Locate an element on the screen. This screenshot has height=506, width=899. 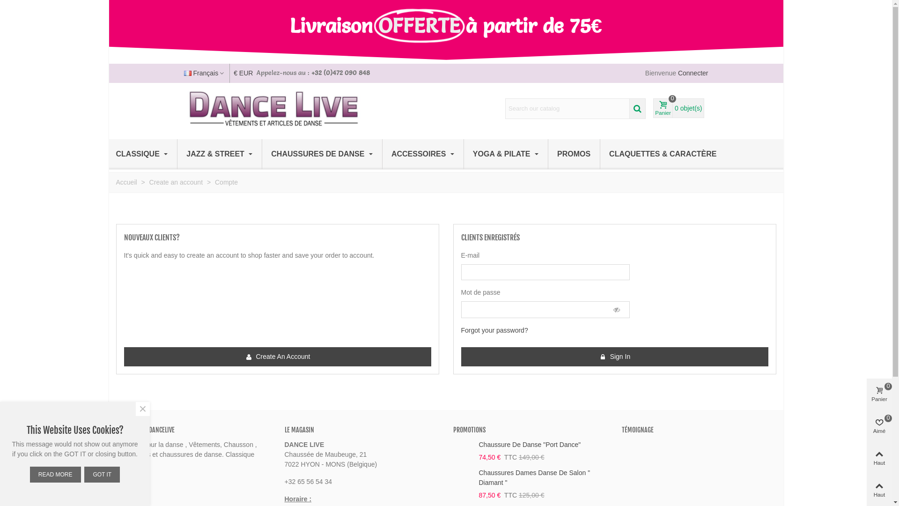
CHAUSSURES DE DANSE is located at coordinates (322, 154).